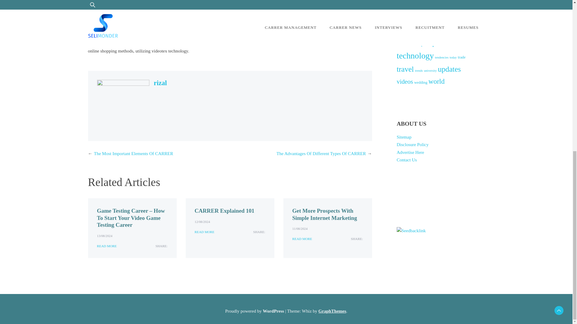 The height and width of the screenshot is (324, 577). I want to click on READ MORE, so click(106, 246).